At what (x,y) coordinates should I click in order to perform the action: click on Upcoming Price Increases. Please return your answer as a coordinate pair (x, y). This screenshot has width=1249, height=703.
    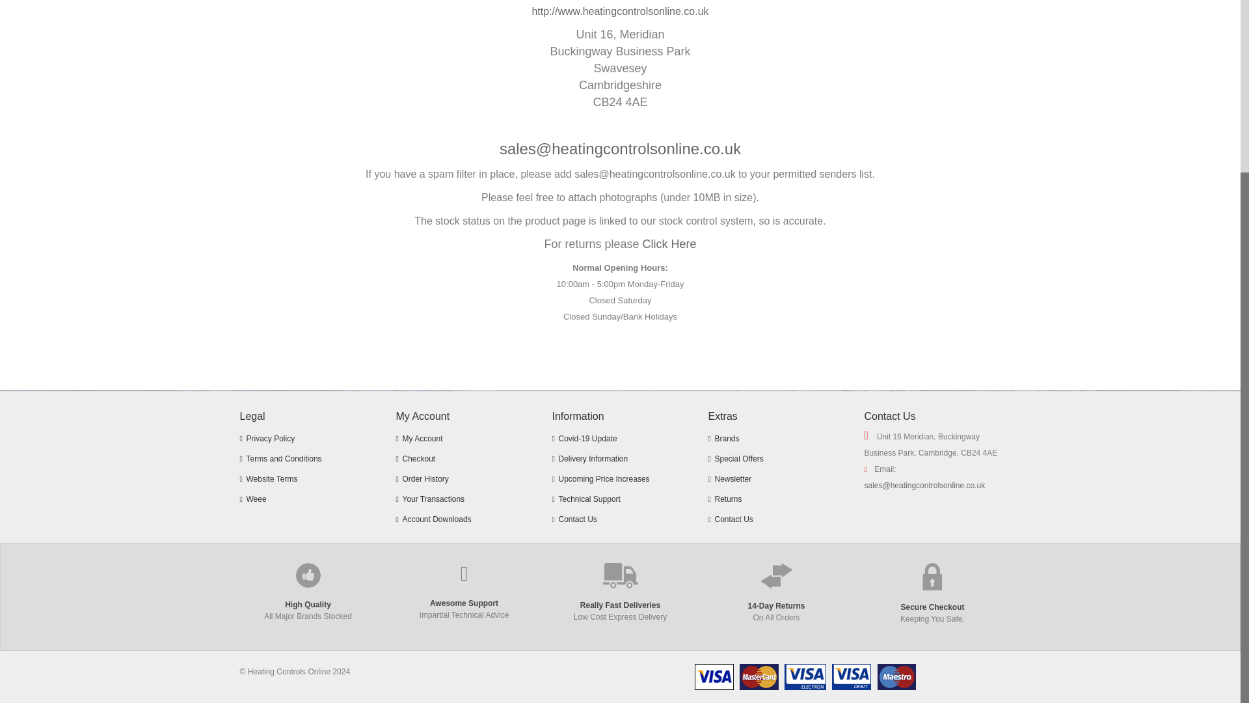
    Looking at the image, I should click on (619, 479).